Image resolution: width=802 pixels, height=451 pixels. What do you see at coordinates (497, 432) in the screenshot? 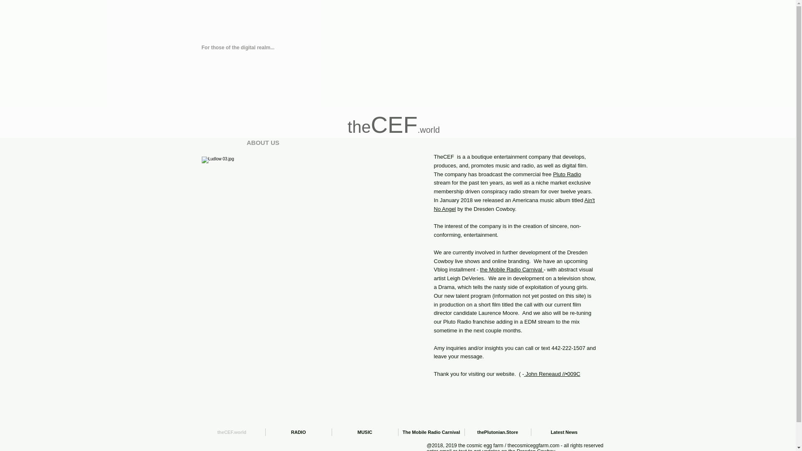
I see `thePlutonian.Store` at bounding box center [497, 432].